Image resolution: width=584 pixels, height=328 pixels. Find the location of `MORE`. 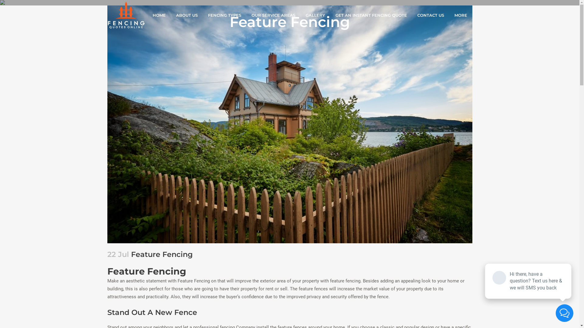

MORE is located at coordinates (461, 15).